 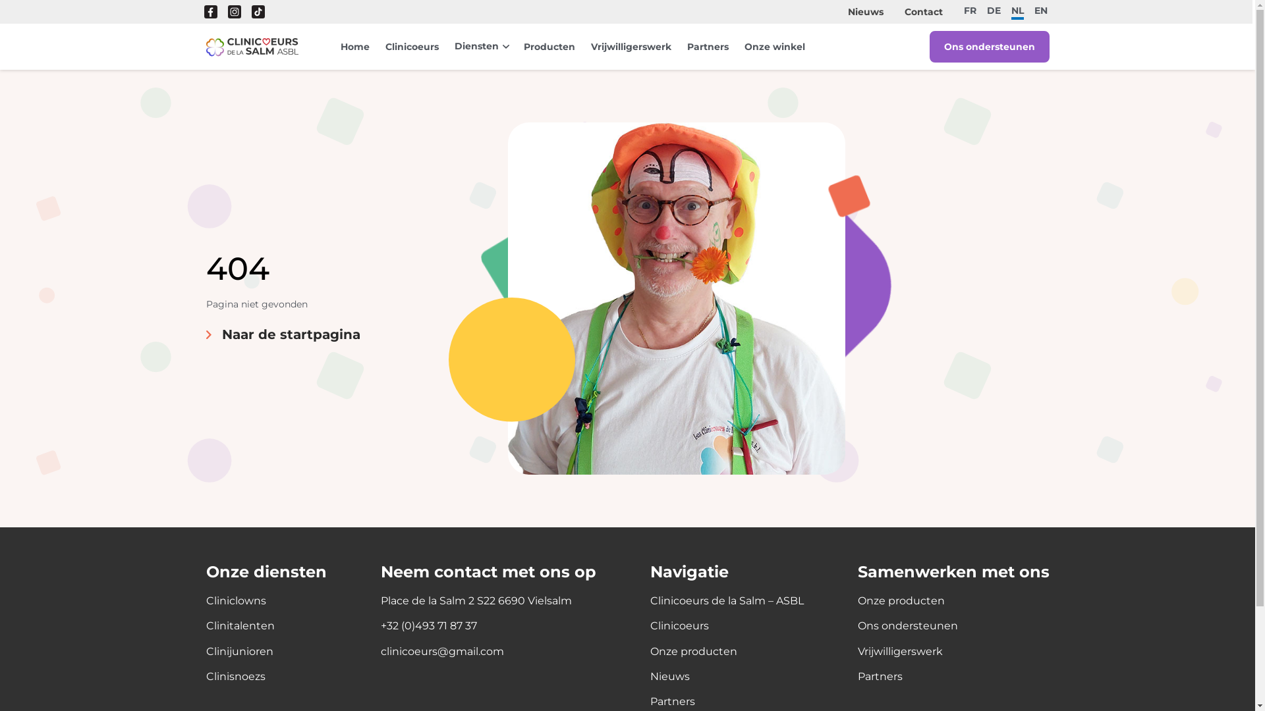 What do you see at coordinates (411, 47) in the screenshot?
I see `Clinicoeurs` at bounding box center [411, 47].